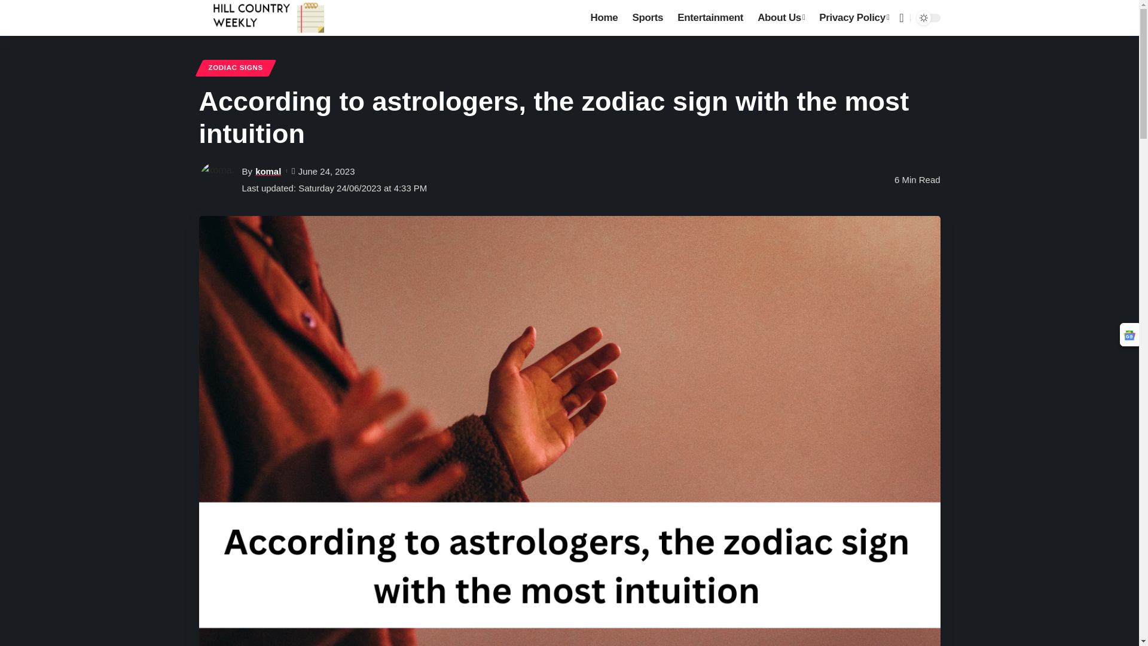 The width and height of the screenshot is (1148, 646). Describe the element at coordinates (268, 18) in the screenshot. I see `Hill Country Weekly` at that location.